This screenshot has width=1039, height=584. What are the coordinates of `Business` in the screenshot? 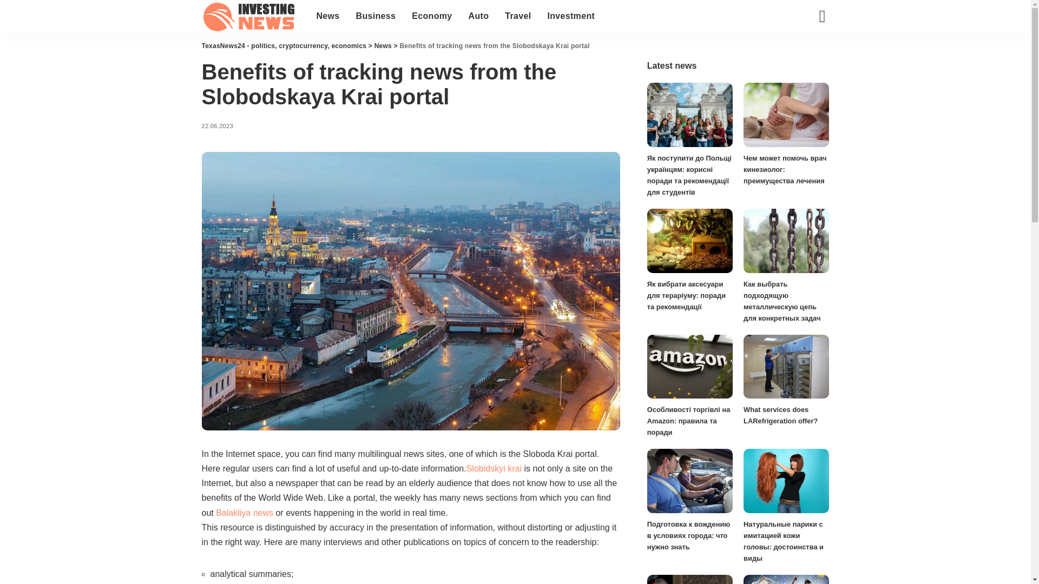 It's located at (376, 16).